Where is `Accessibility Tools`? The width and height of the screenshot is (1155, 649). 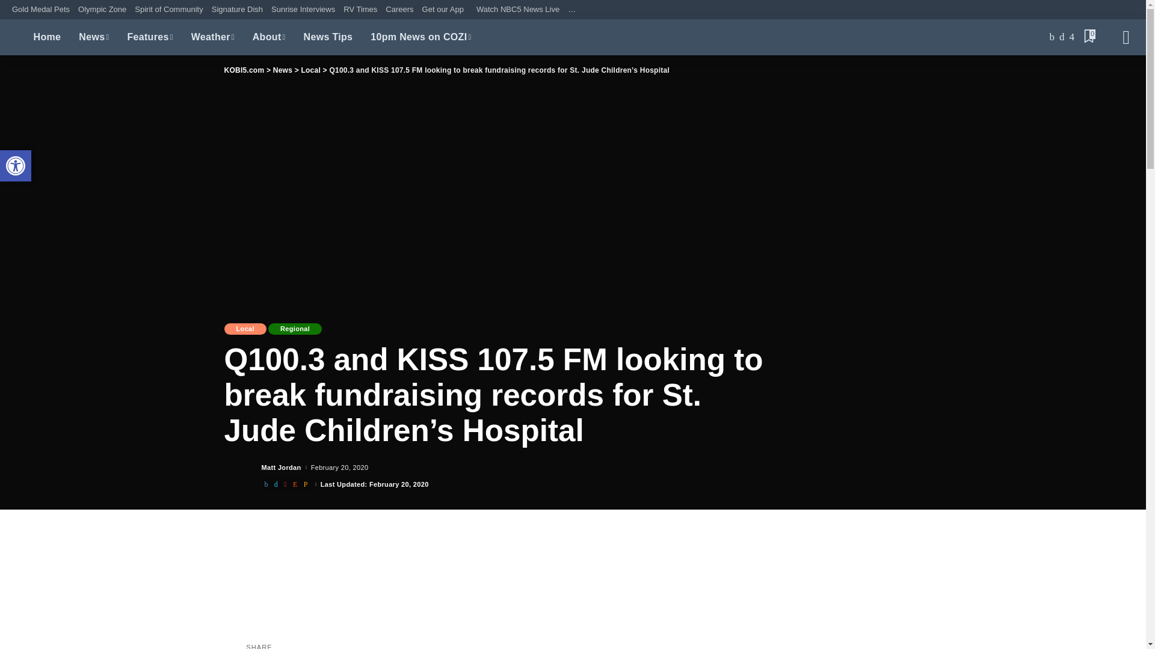 Accessibility Tools is located at coordinates (16, 166).